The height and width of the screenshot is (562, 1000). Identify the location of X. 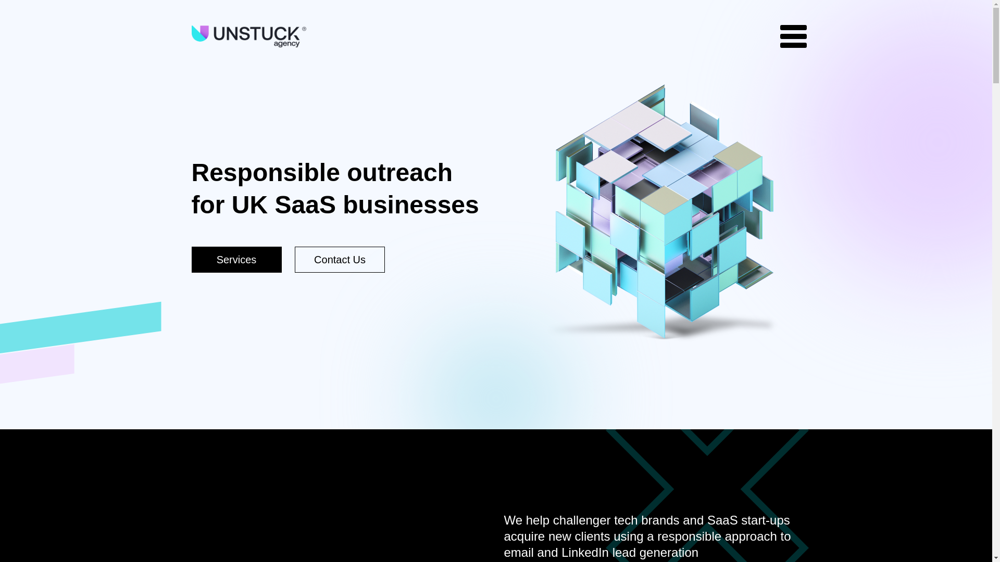
(958, 49).